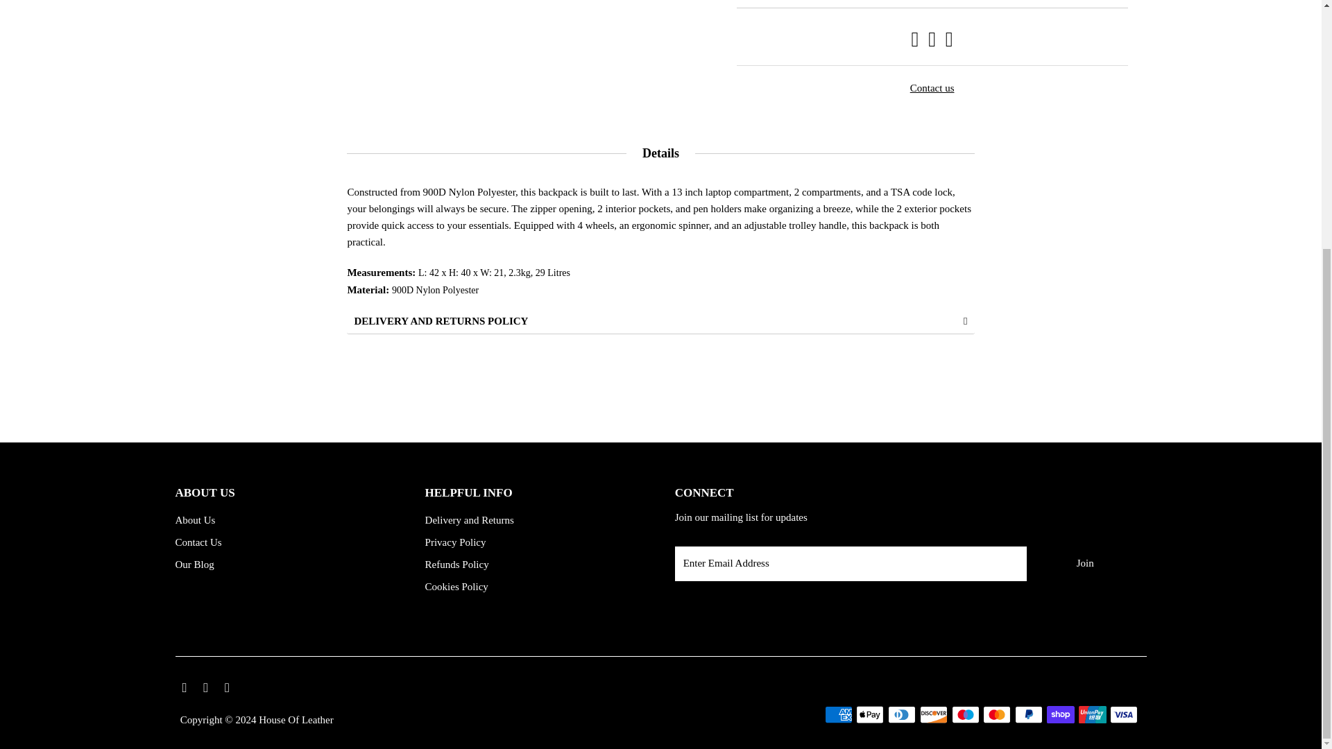 The width and height of the screenshot is (1332, 749). What do you see at coordinates (996, 714) in the screenshot?
I see `Mastercard` at bounding box center [996, 714].